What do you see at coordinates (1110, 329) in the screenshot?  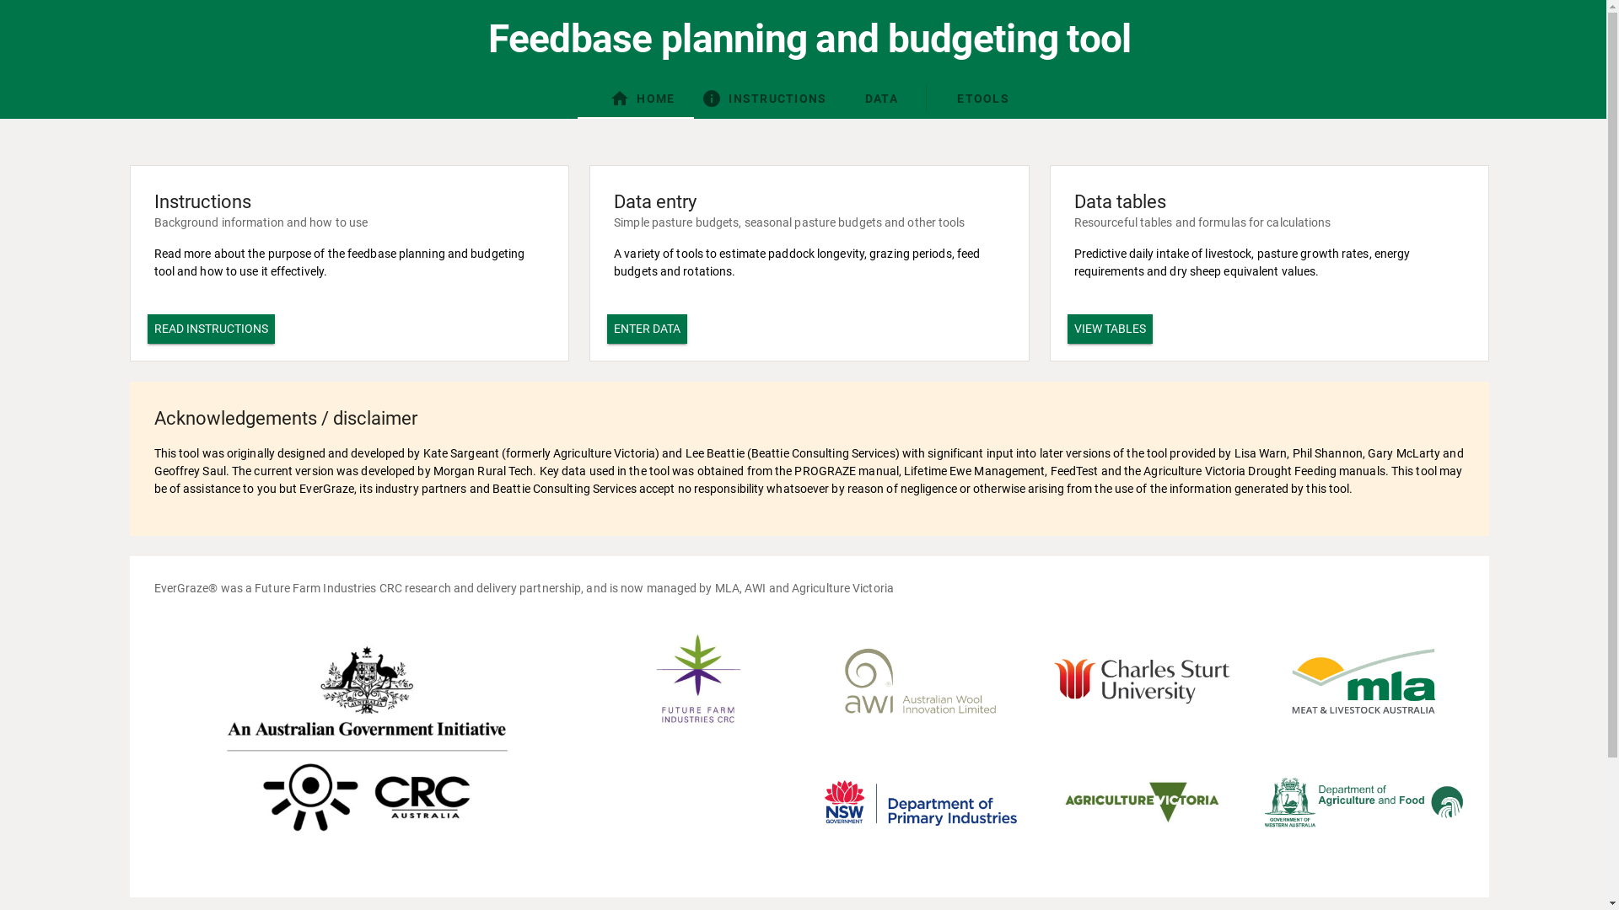 I see `VIEW TABLES` at bounding box center [1110, 329].